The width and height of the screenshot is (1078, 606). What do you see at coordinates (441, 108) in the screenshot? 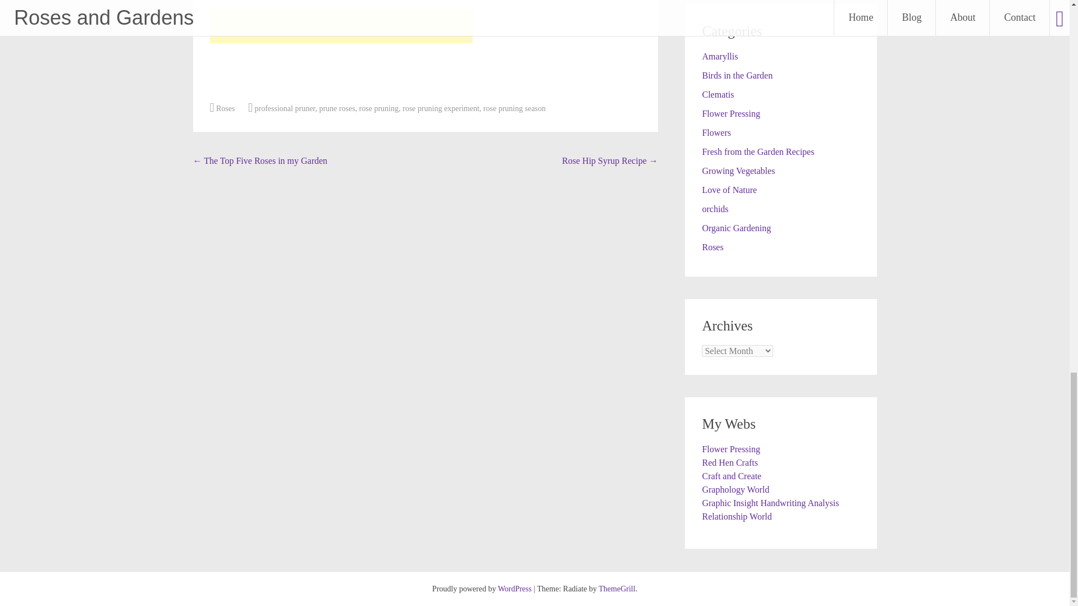
I see `rose pruning experiment` at bounding box center [441, 108].